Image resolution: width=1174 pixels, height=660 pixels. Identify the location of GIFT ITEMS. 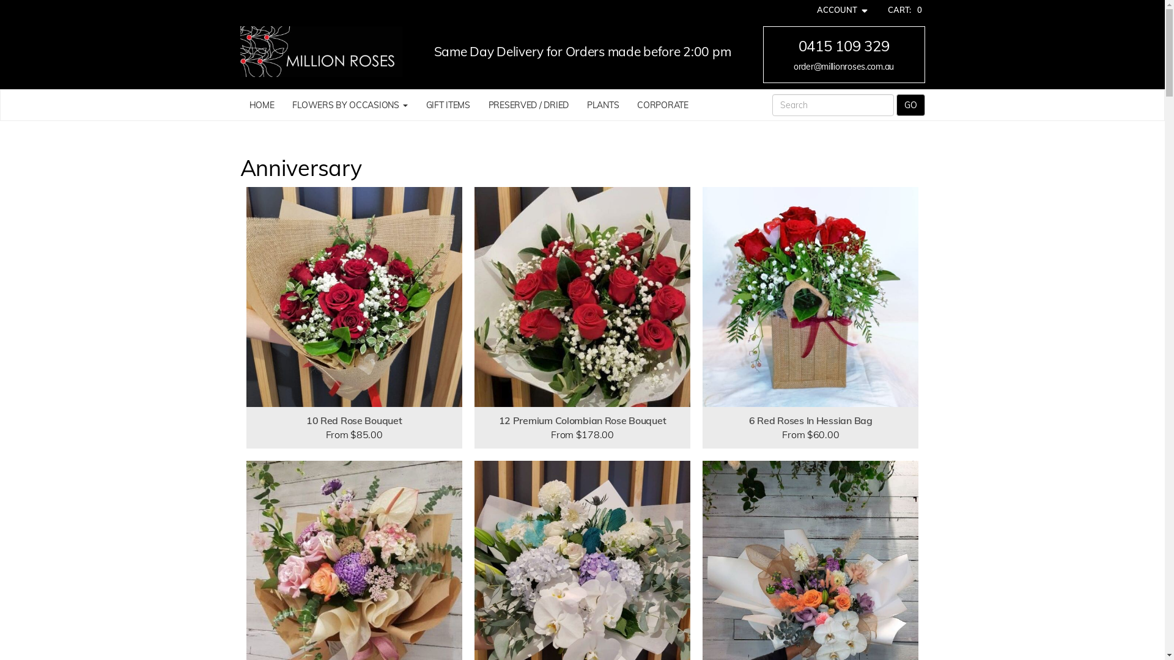
(448, 105).